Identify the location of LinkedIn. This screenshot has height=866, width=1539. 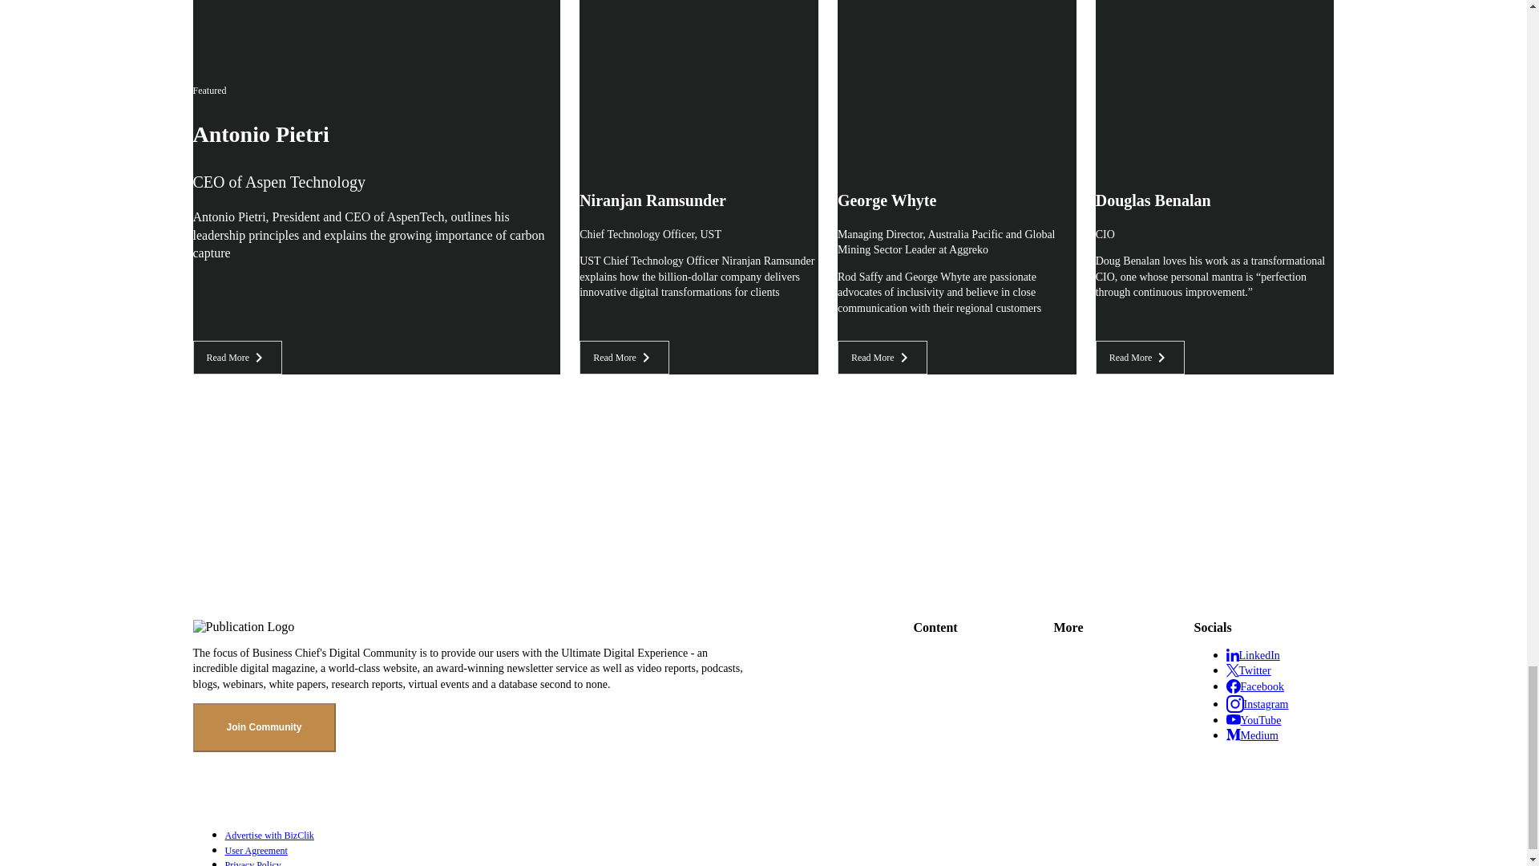
(1254, 654).